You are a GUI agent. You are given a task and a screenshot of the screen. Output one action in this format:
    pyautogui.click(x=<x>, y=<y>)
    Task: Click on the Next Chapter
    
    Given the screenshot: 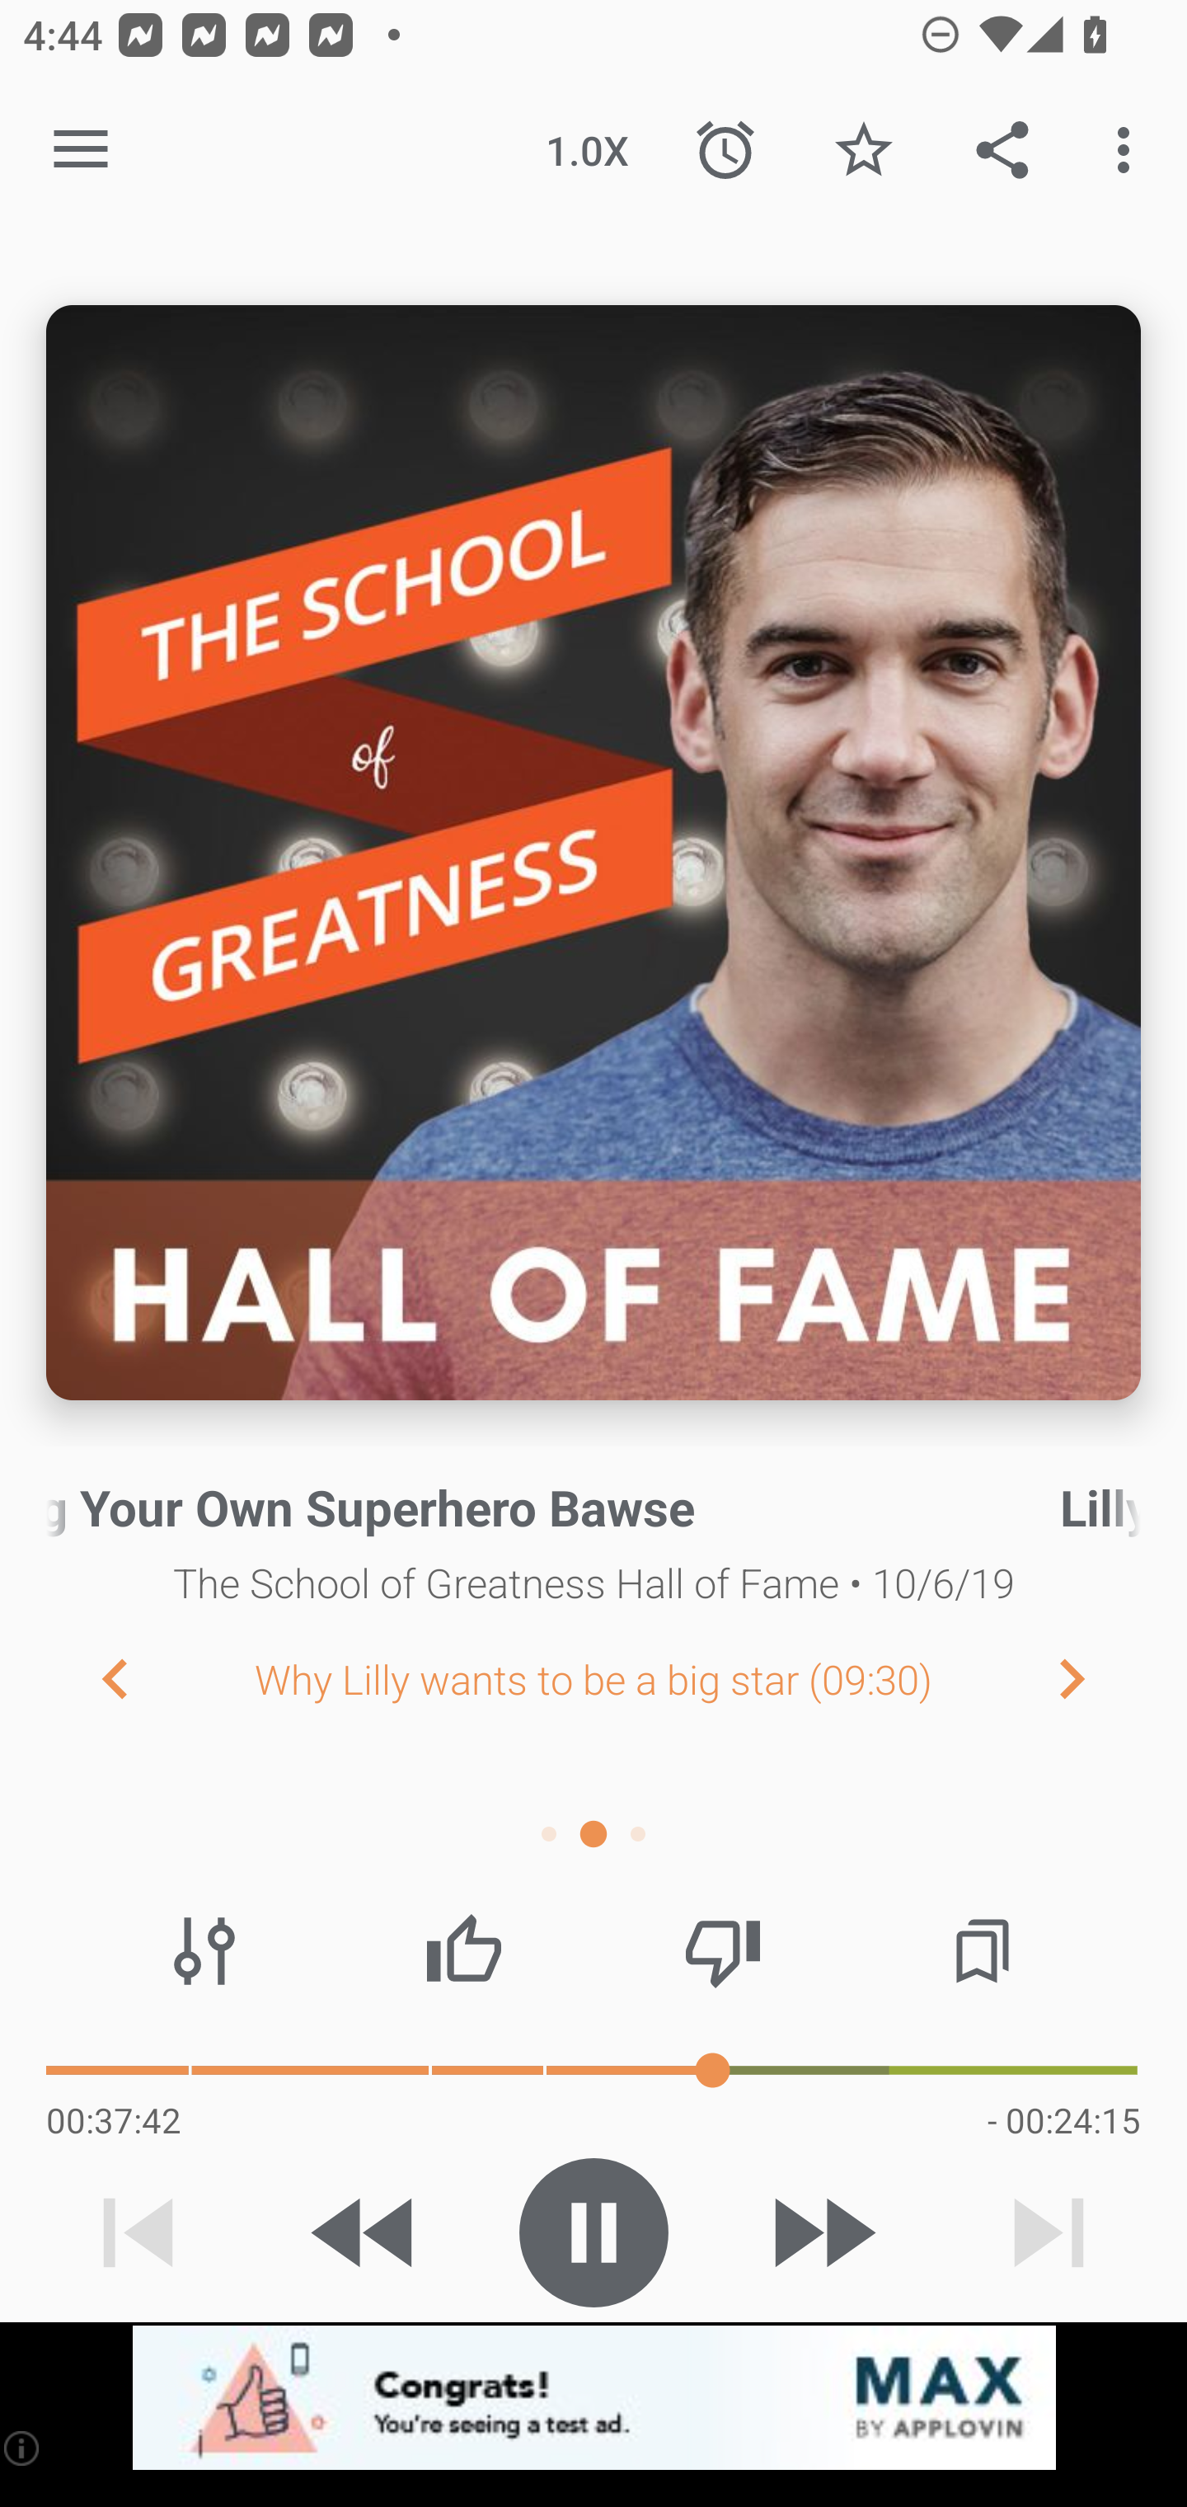 What is the action you would take?
    pyautogui.click(x=1097, y=1677)
    